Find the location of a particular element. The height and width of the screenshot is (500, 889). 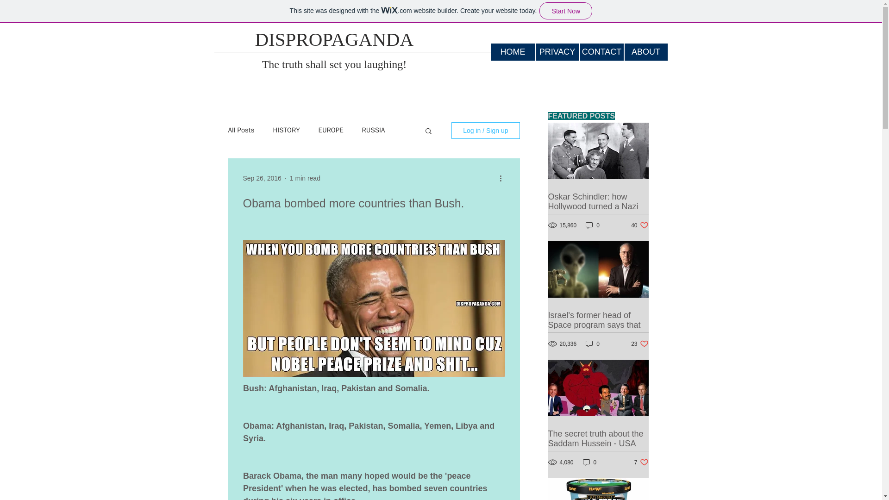

HOME is located at coordinates (601, 52).